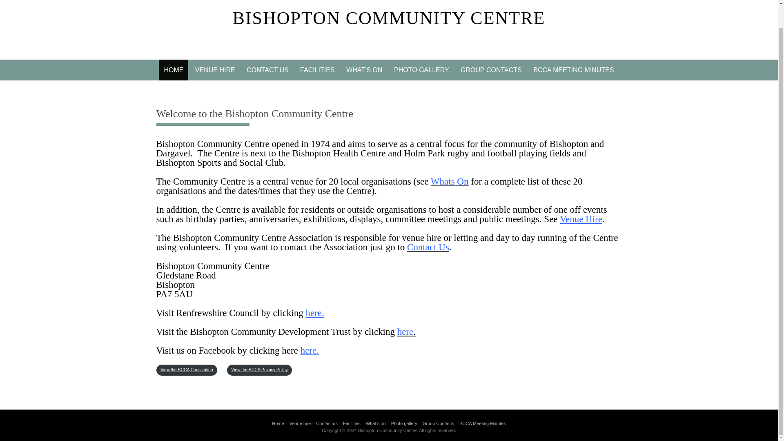 This screenshot has width=784, height=441. What do you see at coordinates (389, 18) in the screenshot?
I see `Bishopton Community Centre ` at bounding box center [389, 18].